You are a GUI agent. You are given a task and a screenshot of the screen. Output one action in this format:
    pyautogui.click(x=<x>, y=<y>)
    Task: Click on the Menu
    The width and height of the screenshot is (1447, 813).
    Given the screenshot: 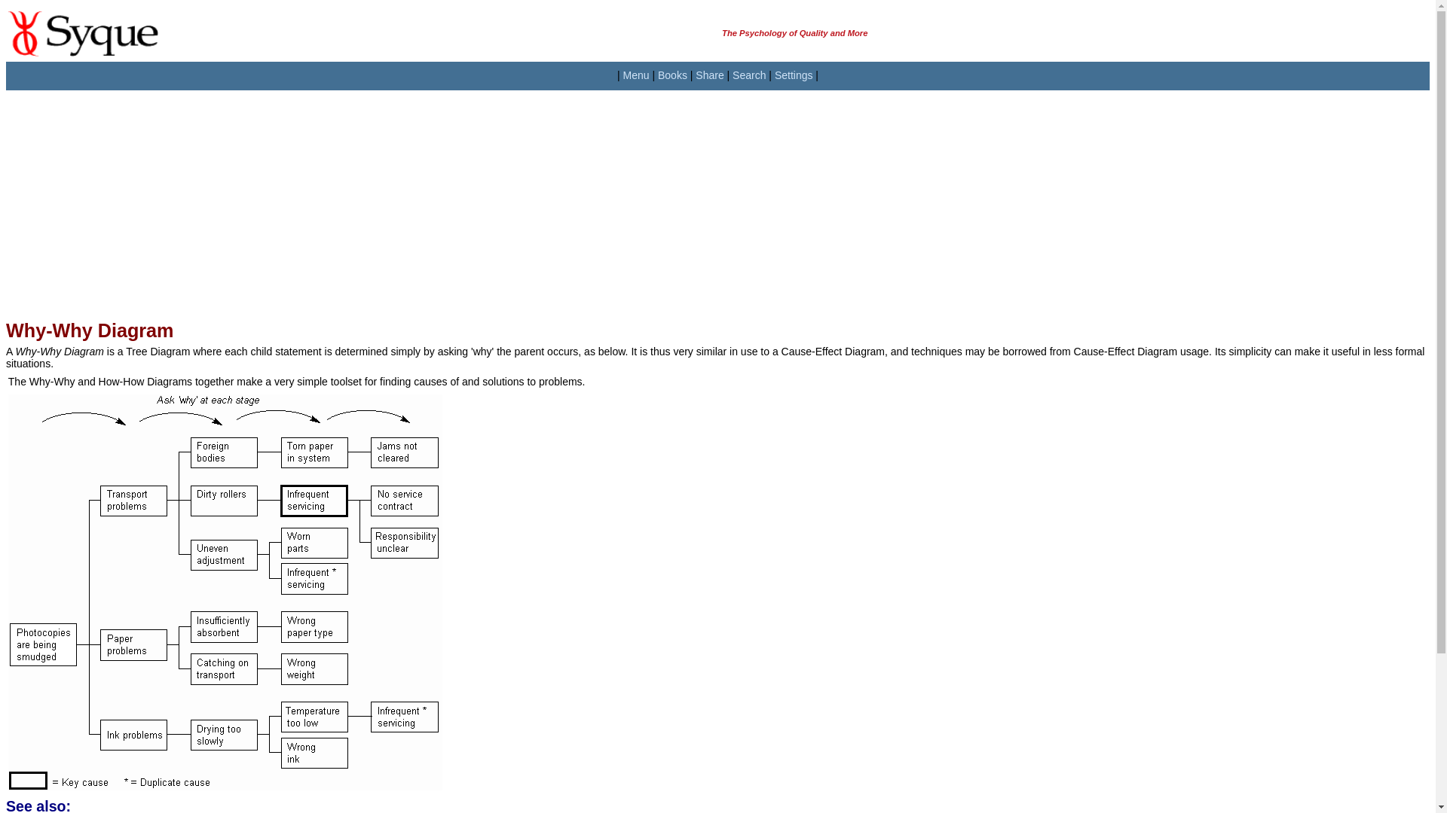 What is the action you would take?
    pyautogui.click(x=636, y=75)
    